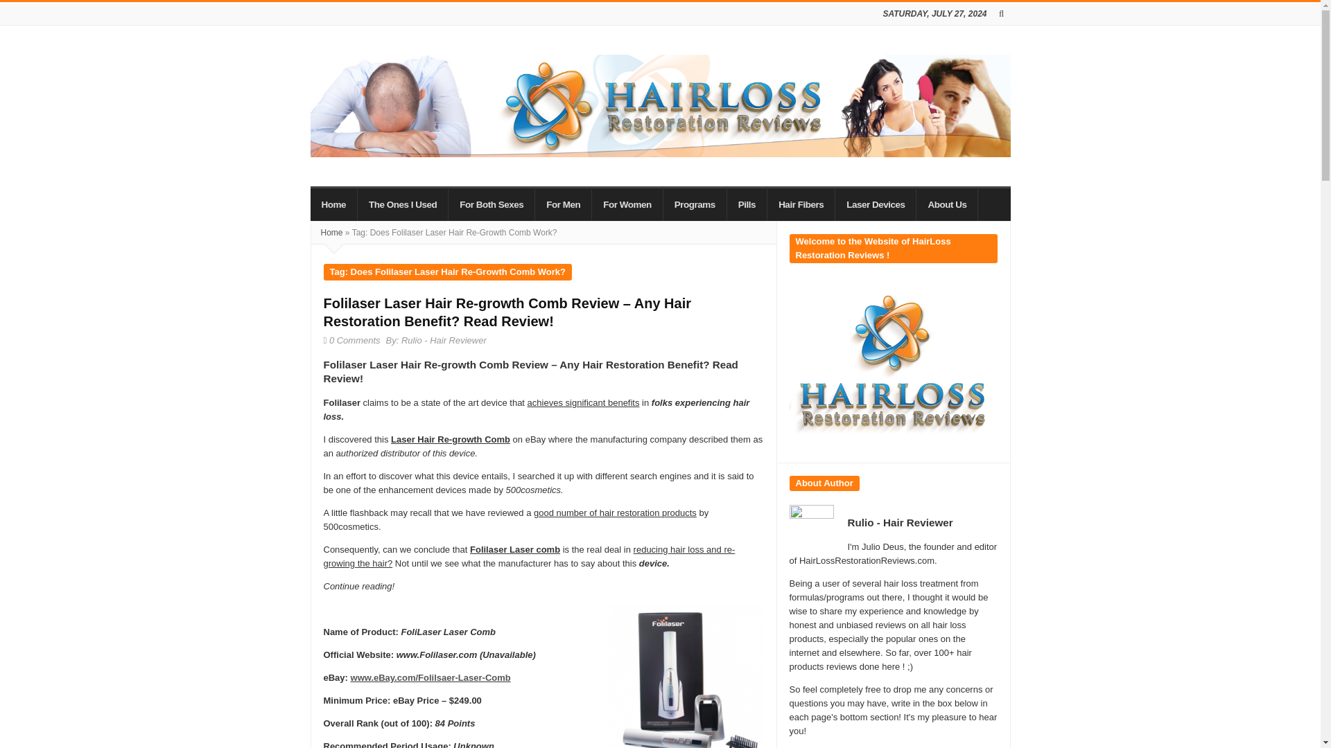  Describe the element at coordinates (695, 203) in the screenshot. I see `Programs` at that location.